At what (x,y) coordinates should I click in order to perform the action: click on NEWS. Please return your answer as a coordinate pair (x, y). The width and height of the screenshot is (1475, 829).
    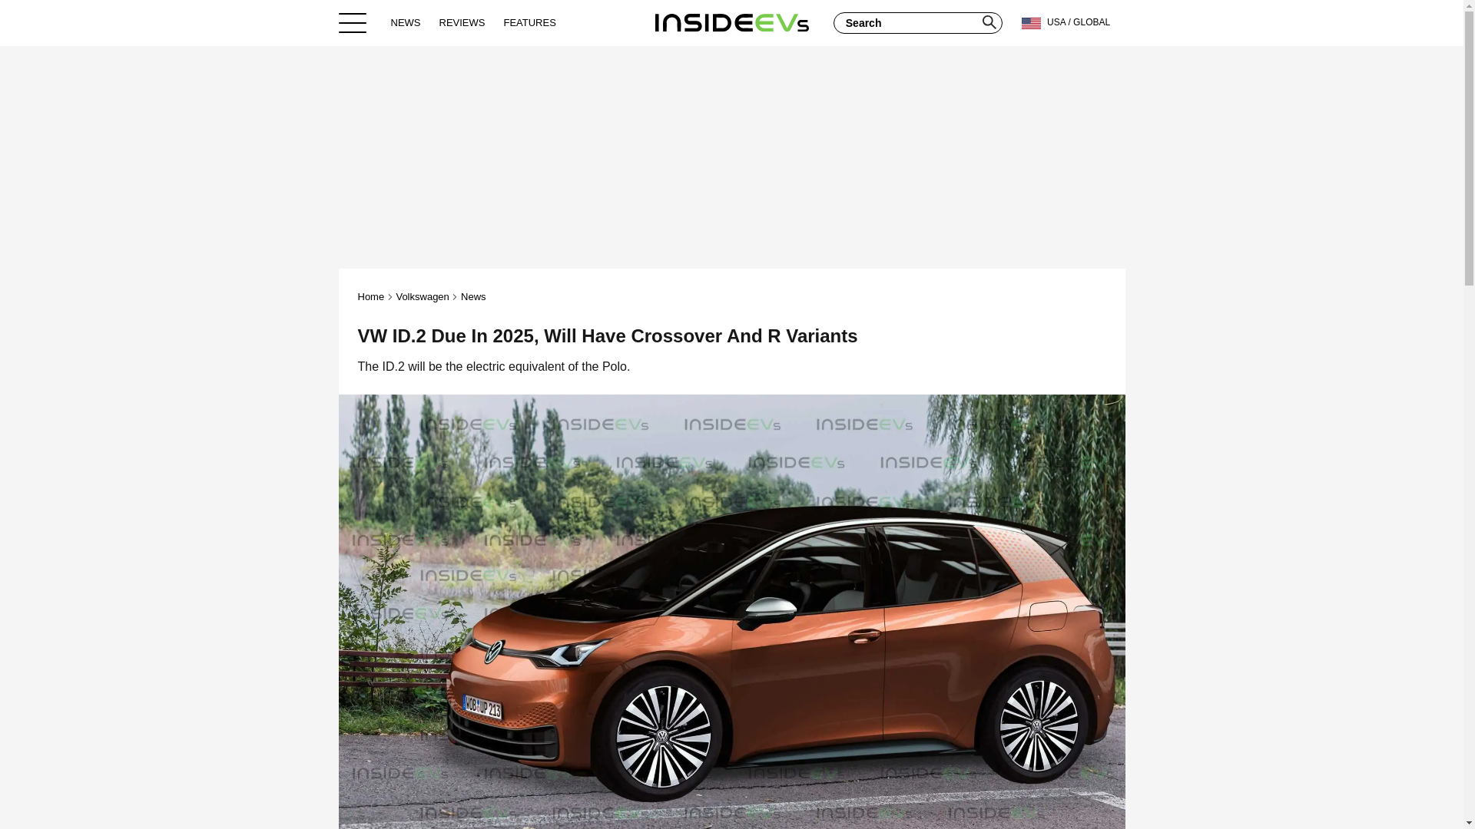
    Looking at the image, I should click on (406, 22).